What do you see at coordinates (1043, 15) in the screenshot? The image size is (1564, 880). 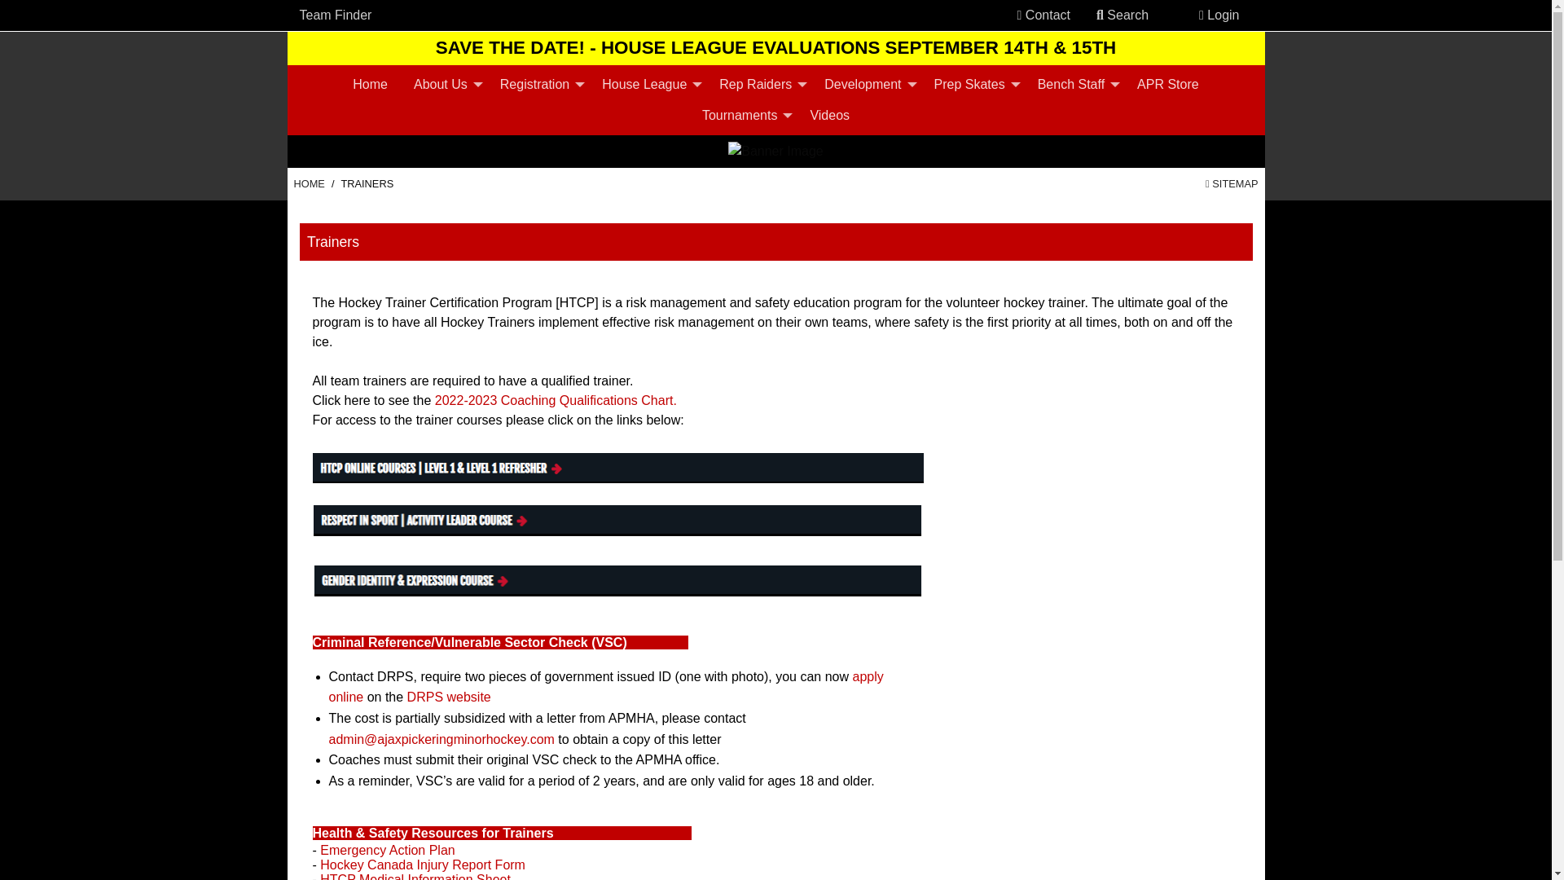 I see ` Contact` at bounding box center [1043, 15].